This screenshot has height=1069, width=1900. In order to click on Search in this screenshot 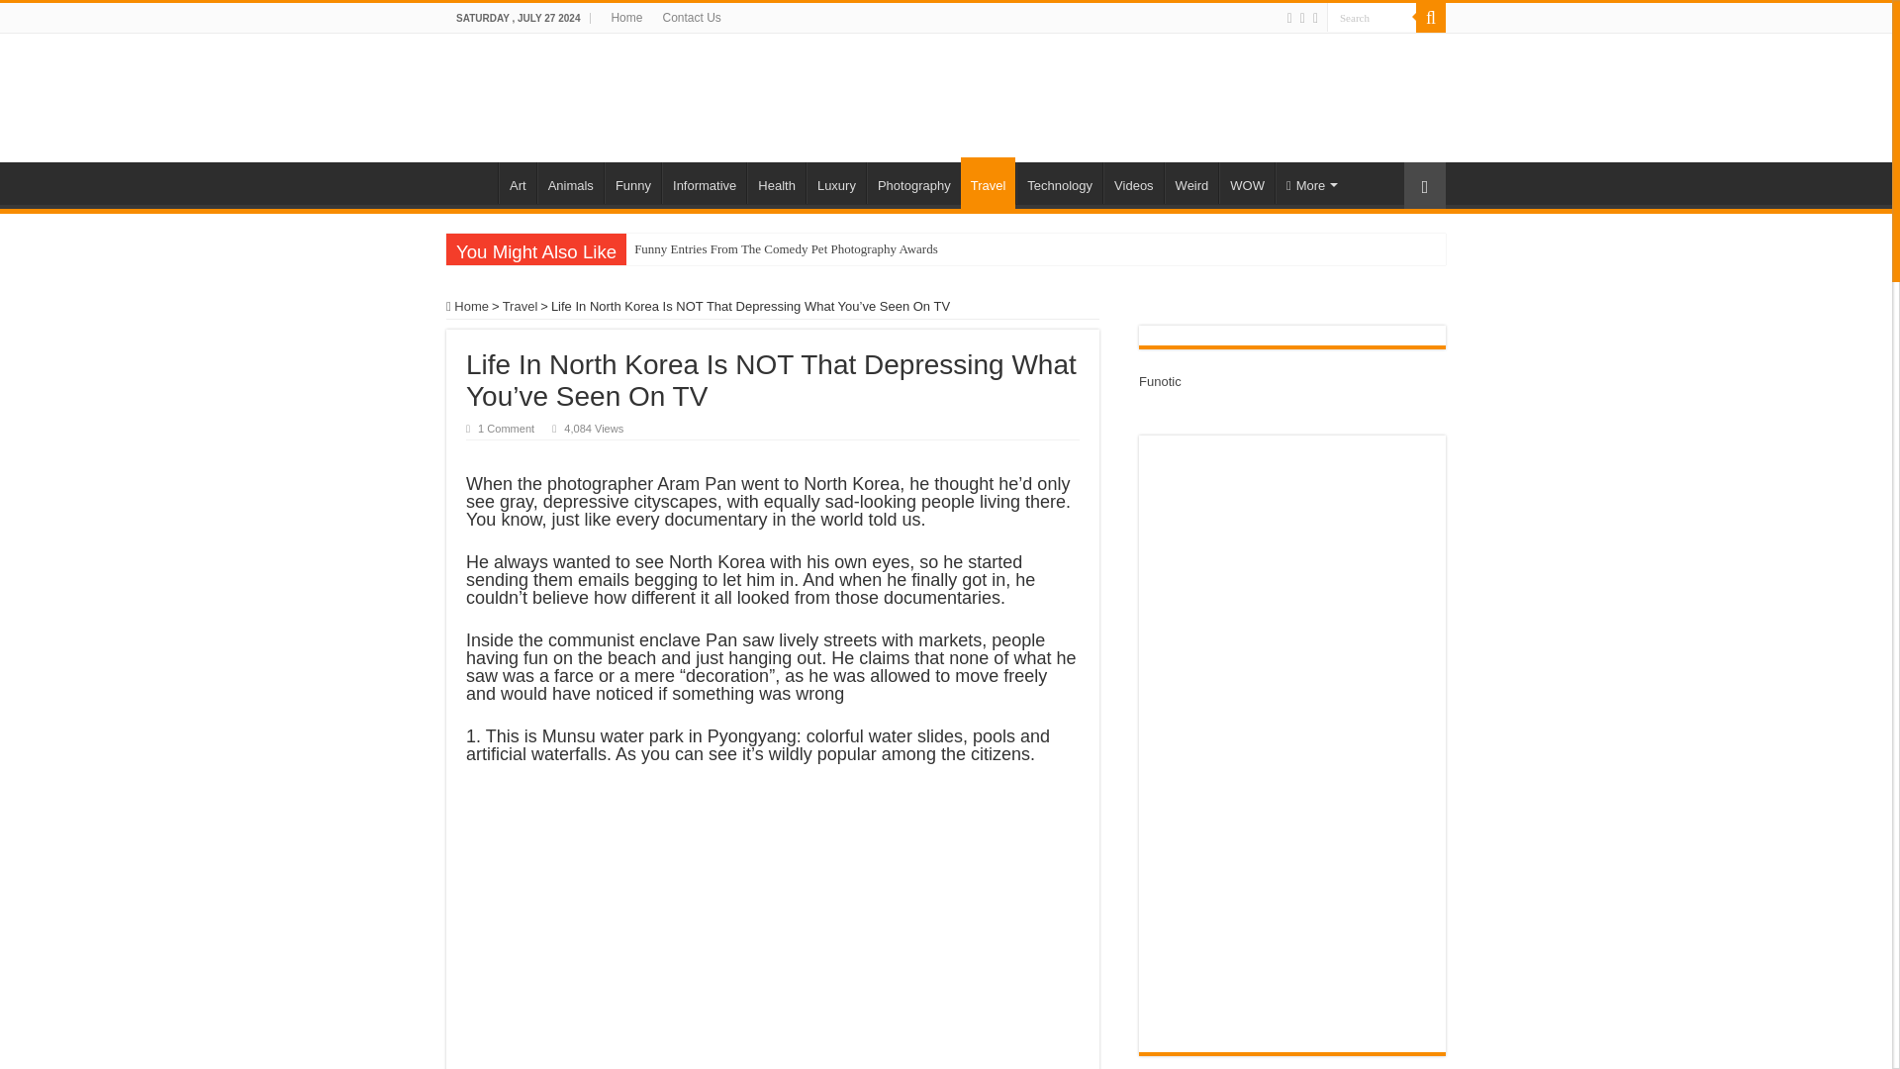, I will do `click(1431, 18)`.